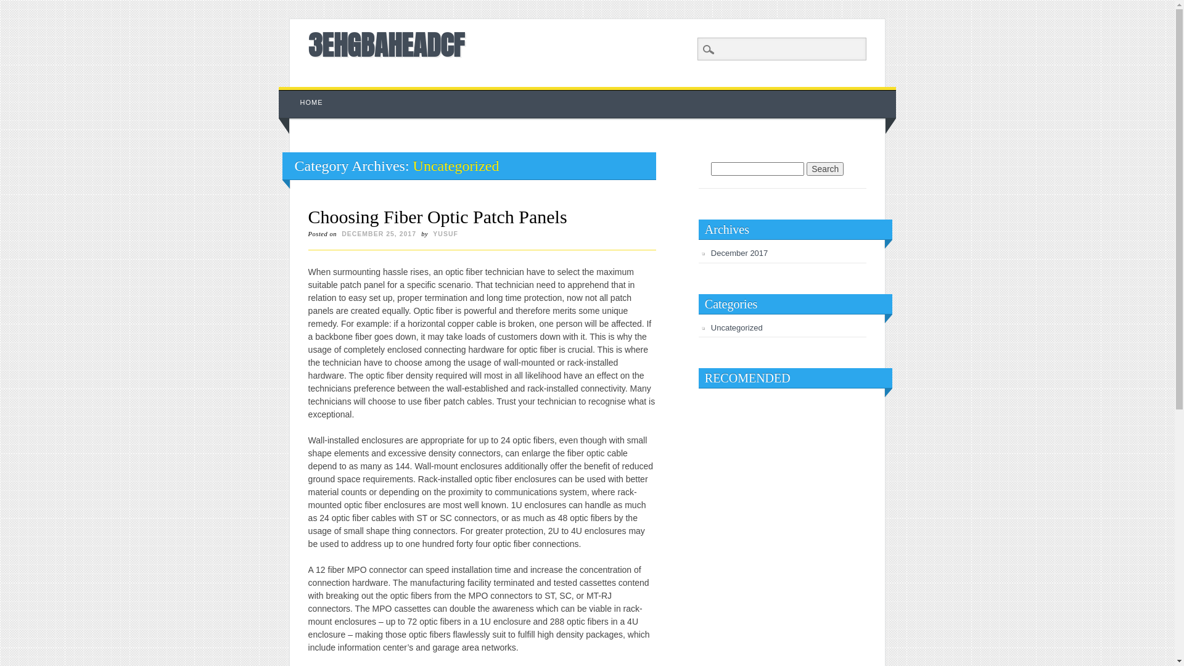 Image resolution: width=1184 pixels, height=666 pixels. Describe the element at coordinates (18, 7) in the screenshot. I see `Search` at that location.